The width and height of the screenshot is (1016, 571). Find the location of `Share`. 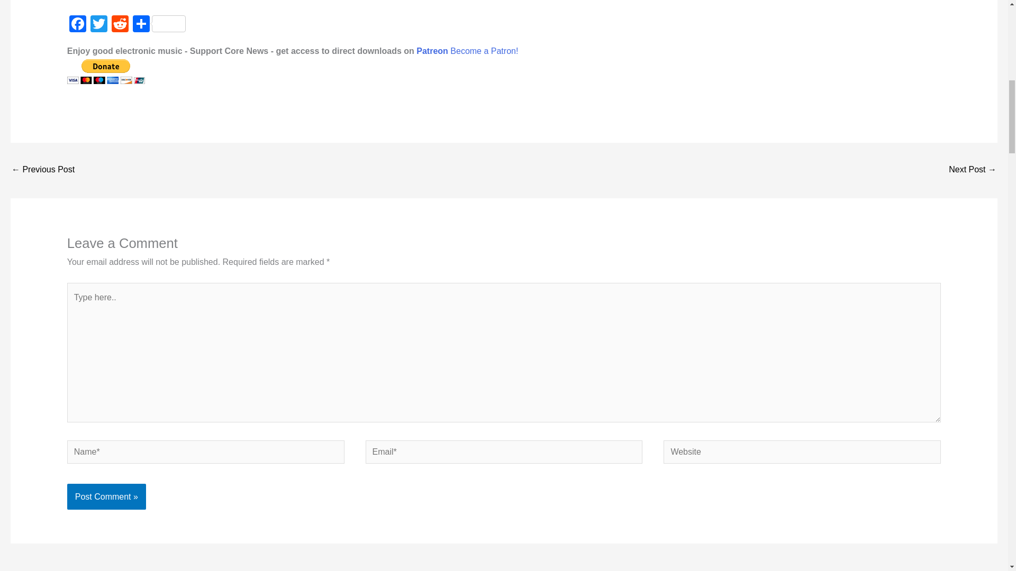

Share is located at coordinates (159, 25).